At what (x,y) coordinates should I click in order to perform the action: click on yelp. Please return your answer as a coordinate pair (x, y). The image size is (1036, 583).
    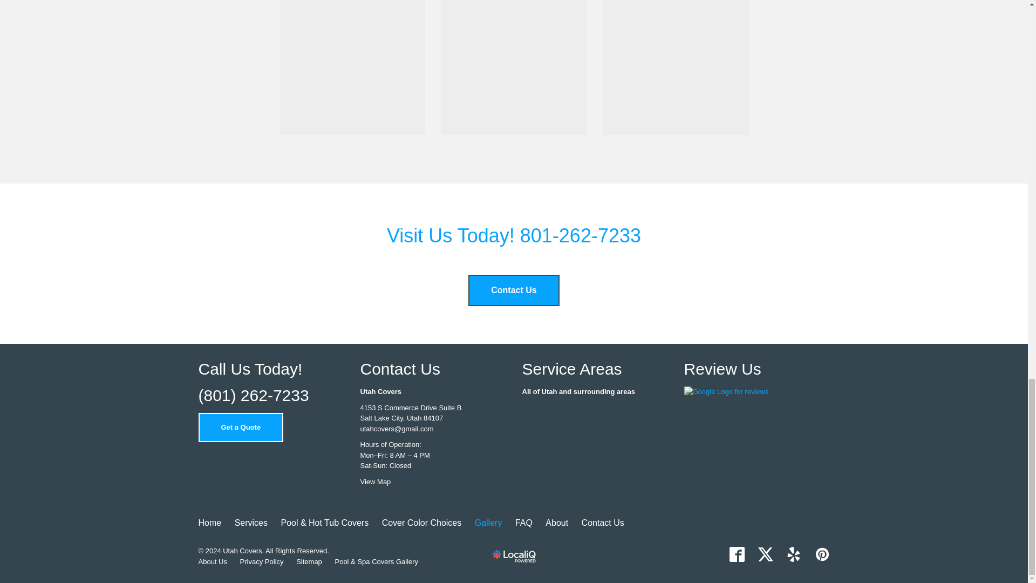
    Looking at the image, I should click on (793, 554).